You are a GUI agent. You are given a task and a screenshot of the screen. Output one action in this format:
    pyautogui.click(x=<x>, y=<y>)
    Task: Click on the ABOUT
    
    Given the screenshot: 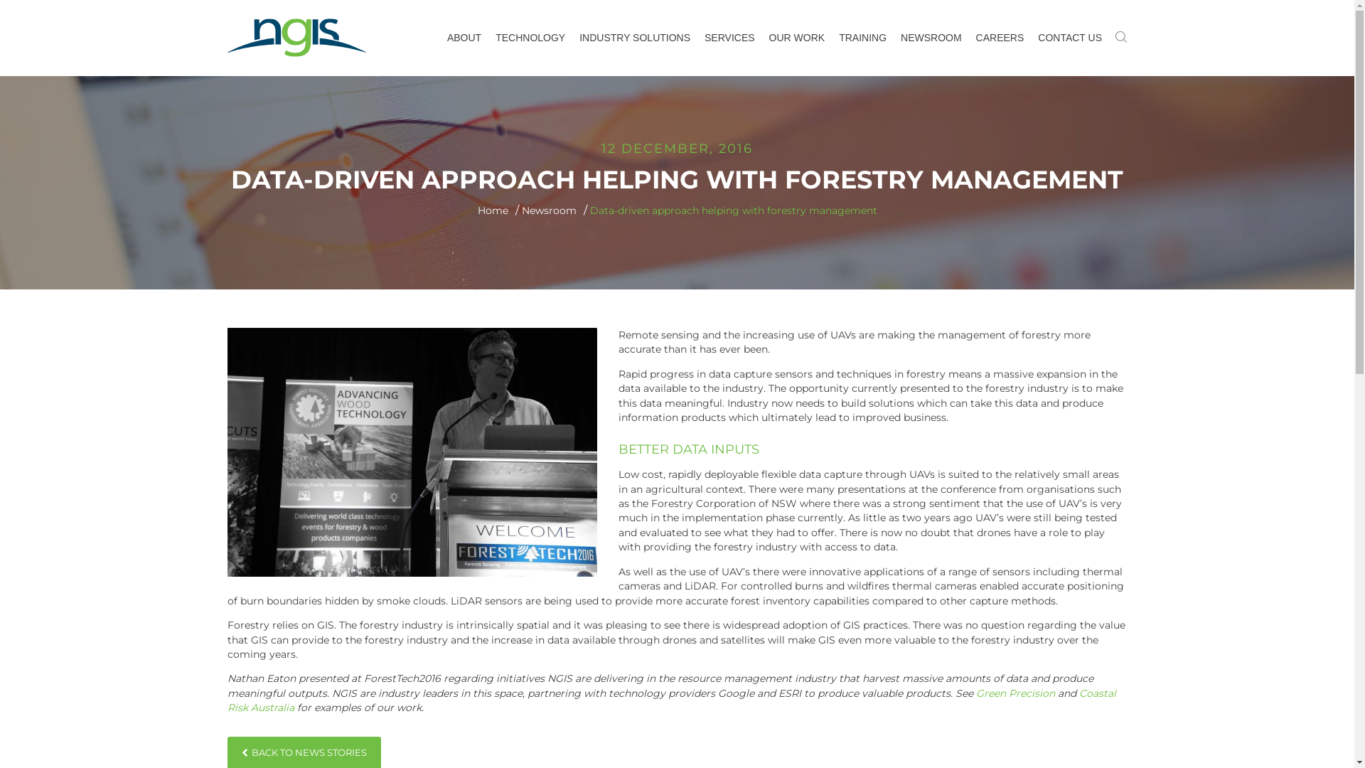 What is the action you would take?
    pyautogui.click(x=464, y=38)
    